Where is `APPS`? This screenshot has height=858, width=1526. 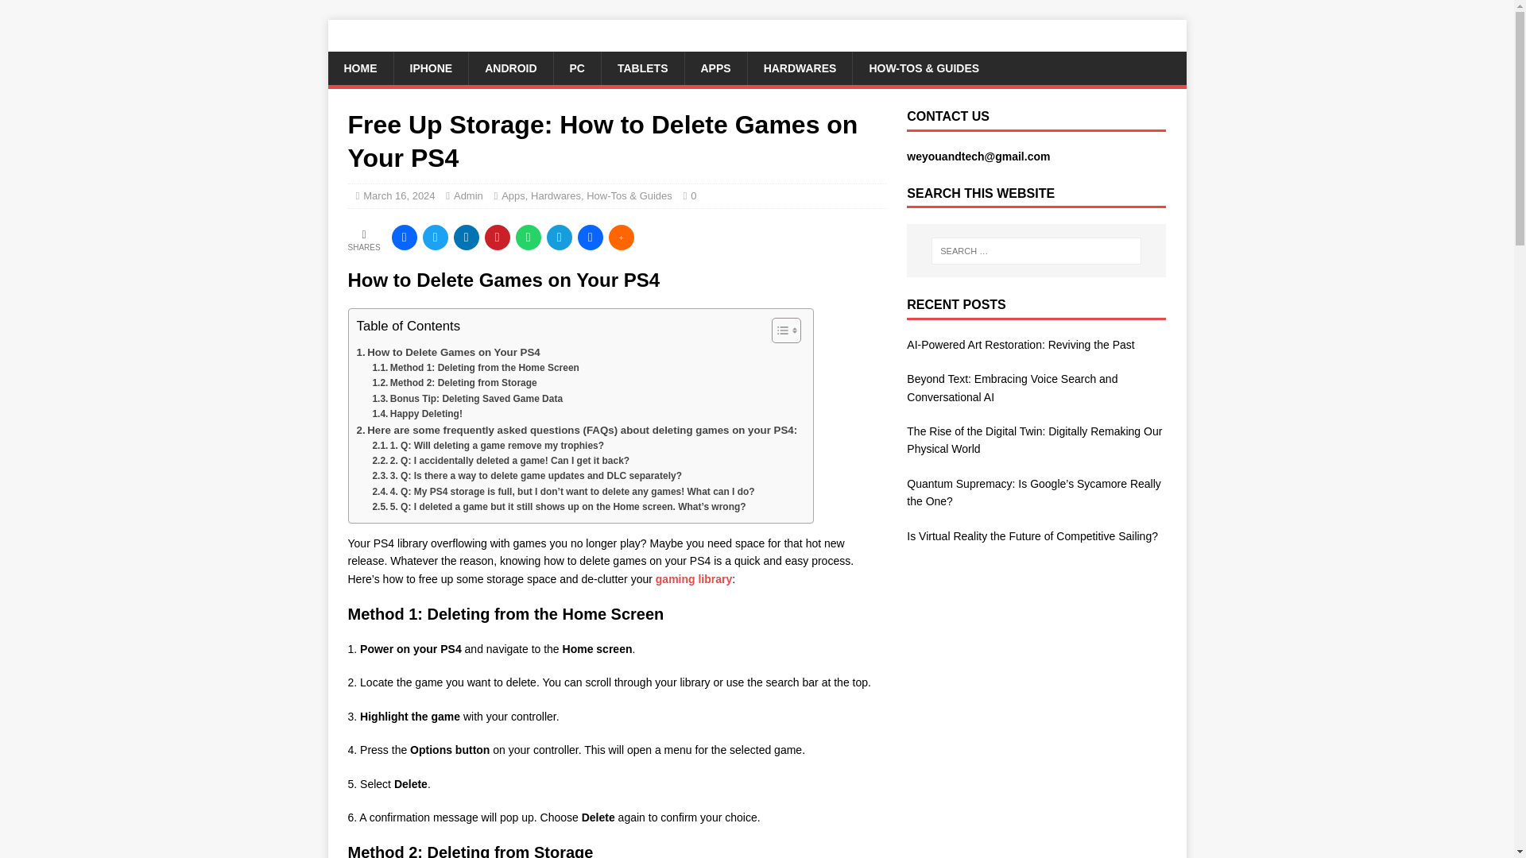 APPS is located at coordinates (715, 68).